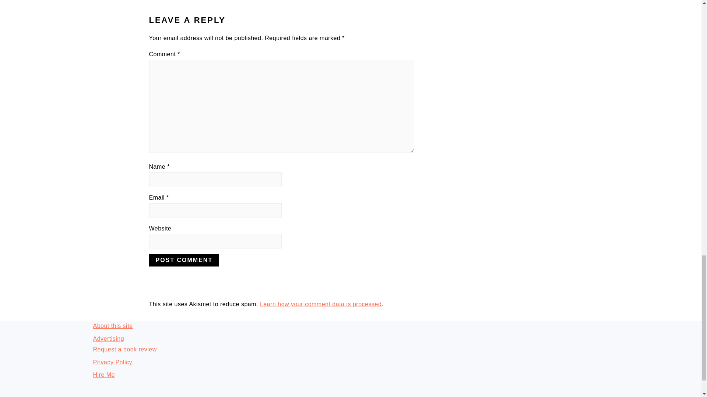 The image size is (707, 397). What do you see at coordinates (108, 338) in the screenshot?
I see `Advertising` at bounding box center [108, 338].